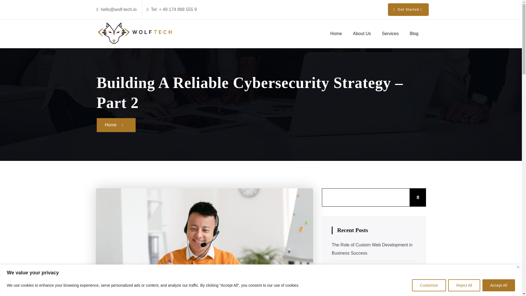  What do you see at coordinates (390, 33) in the screenshot?
I see `Services` at bounding box center [390, 33].